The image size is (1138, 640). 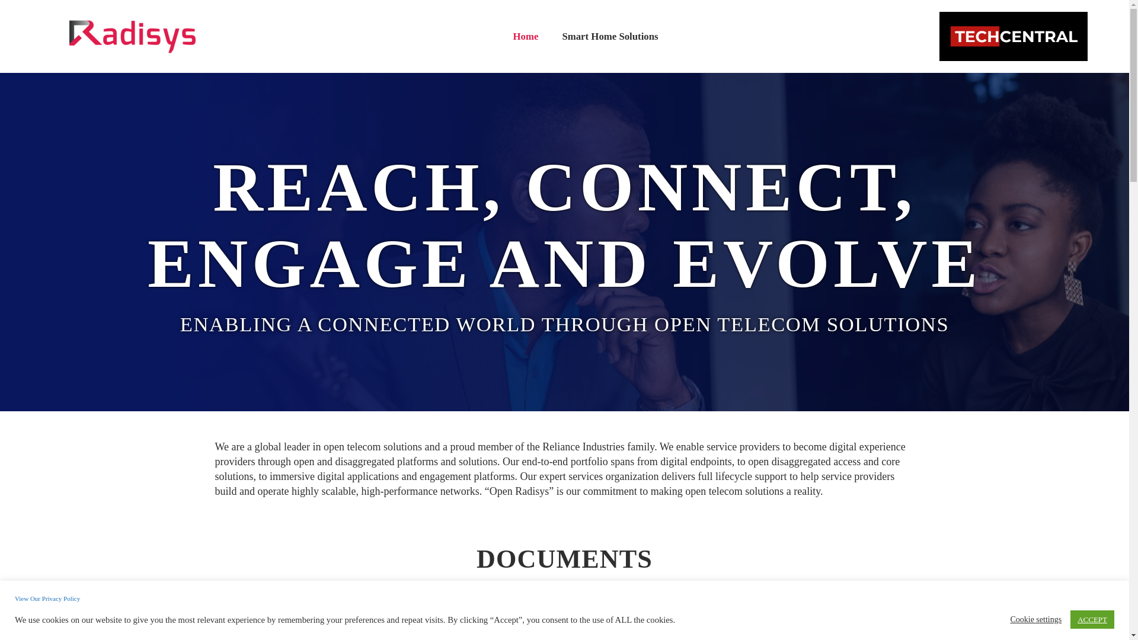 I want to click on Home, so click(x=526, y=37).